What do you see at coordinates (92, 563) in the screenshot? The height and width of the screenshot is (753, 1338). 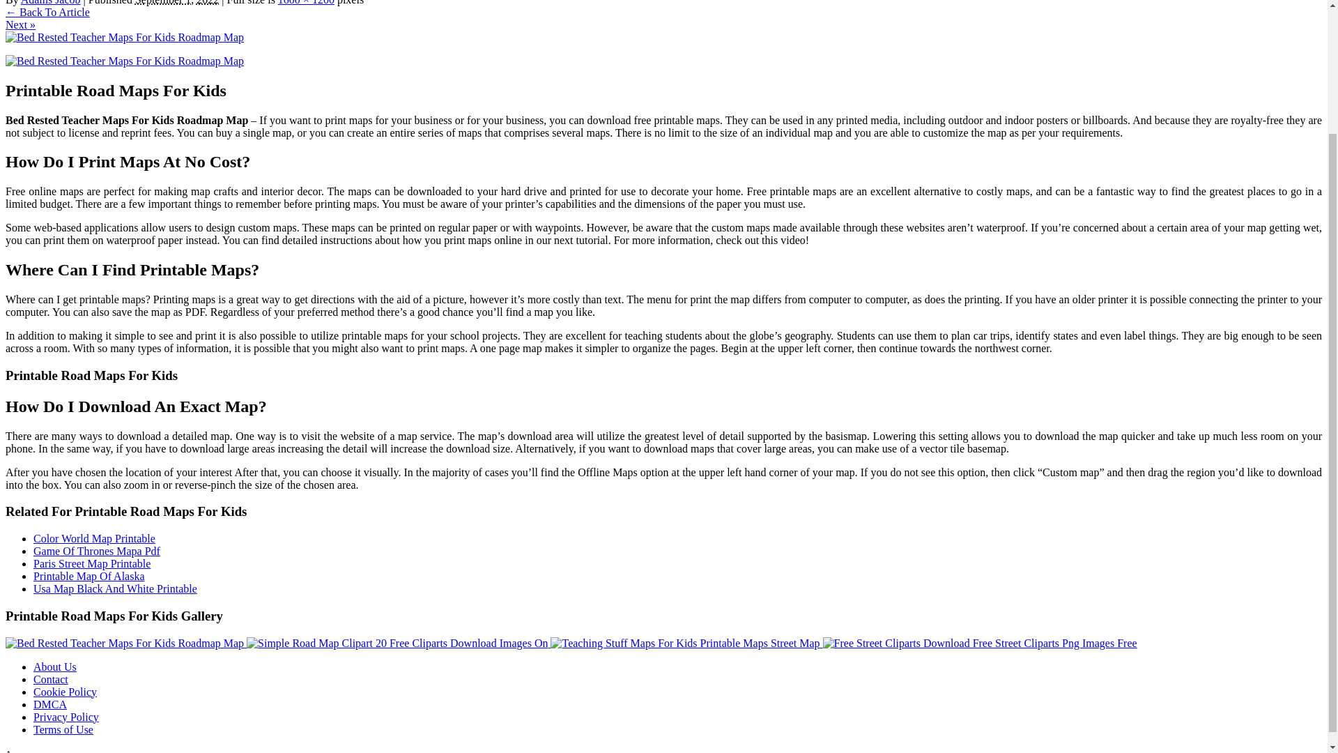 I see `Paris Street Map Printable` at bounding box center [92, 563].